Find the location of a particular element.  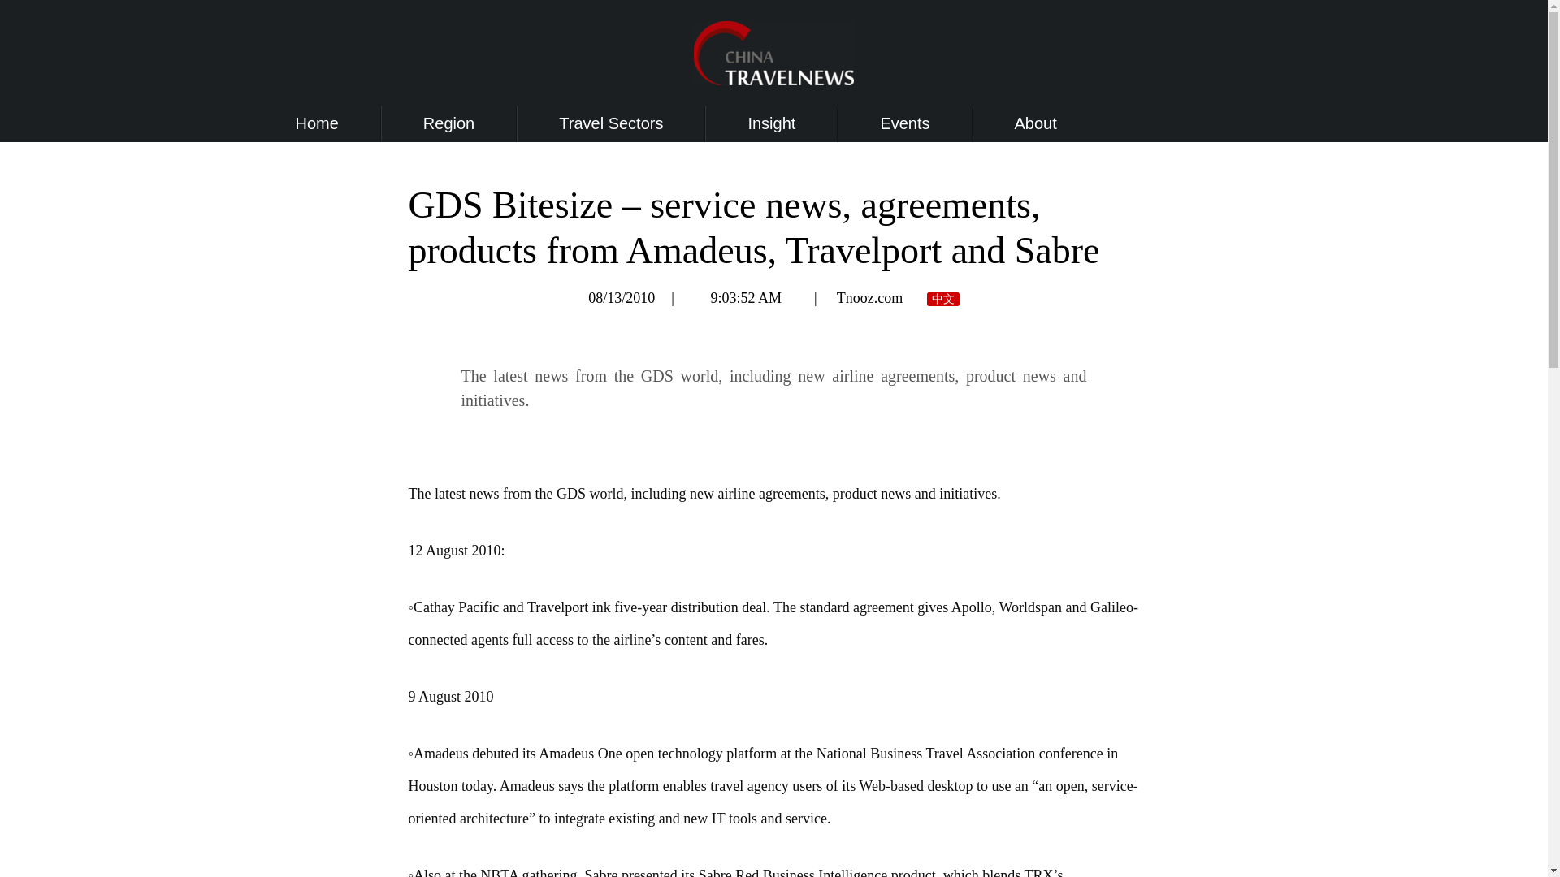

Home is located at coordinates (317, 123).